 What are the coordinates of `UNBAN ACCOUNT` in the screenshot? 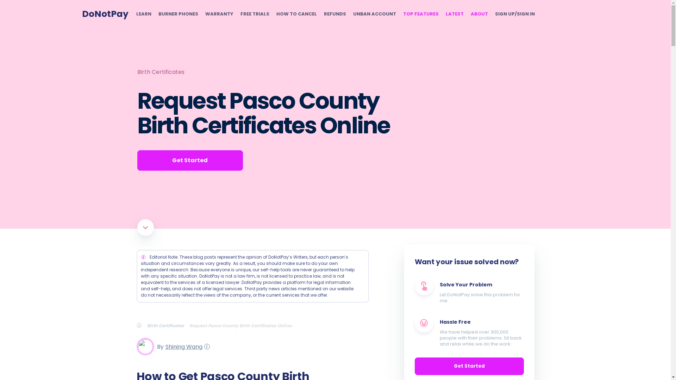 It's located at (374, 14).